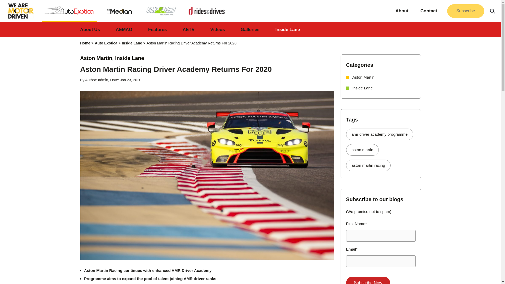 The width and height of the screenshot is (505, 284). I want to click on Aston Martin,, so click(97, 58).